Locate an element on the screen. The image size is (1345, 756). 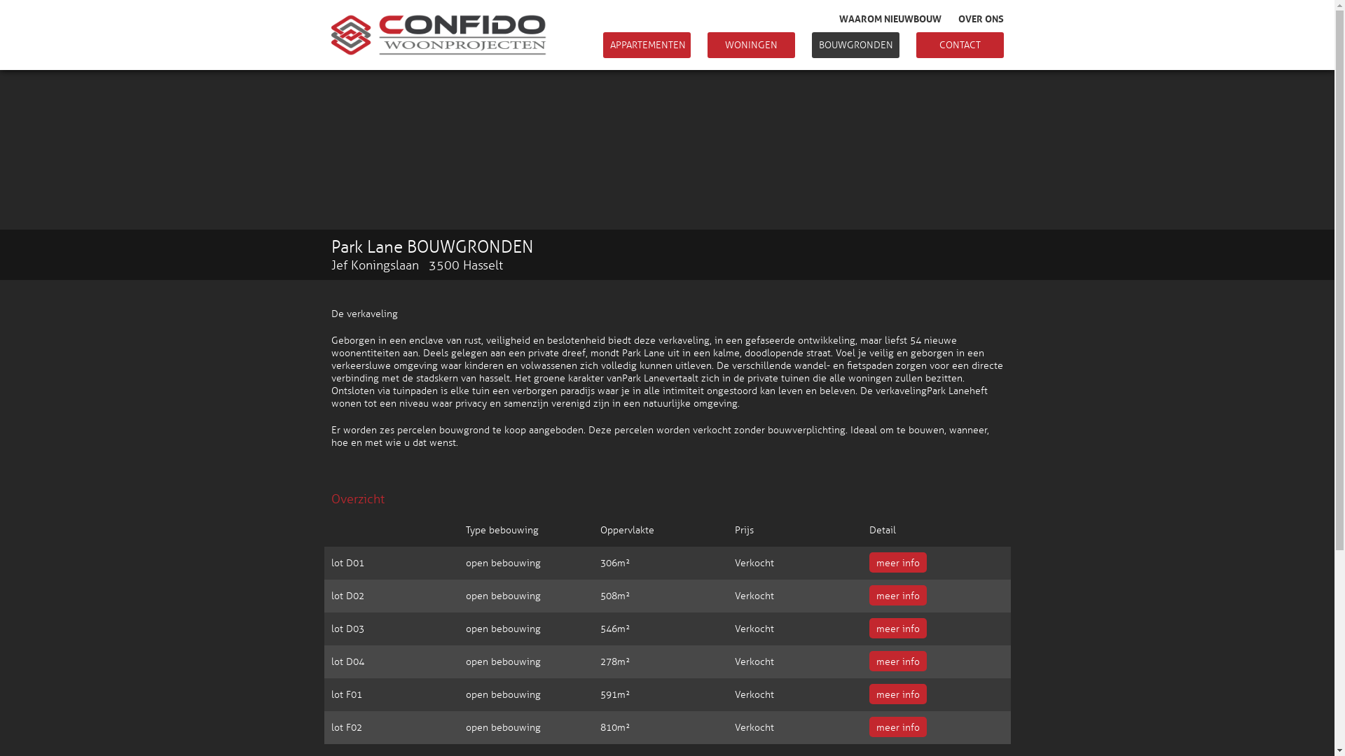
WAAROM NIEUWBOUW is located at coordinates (890, 17).